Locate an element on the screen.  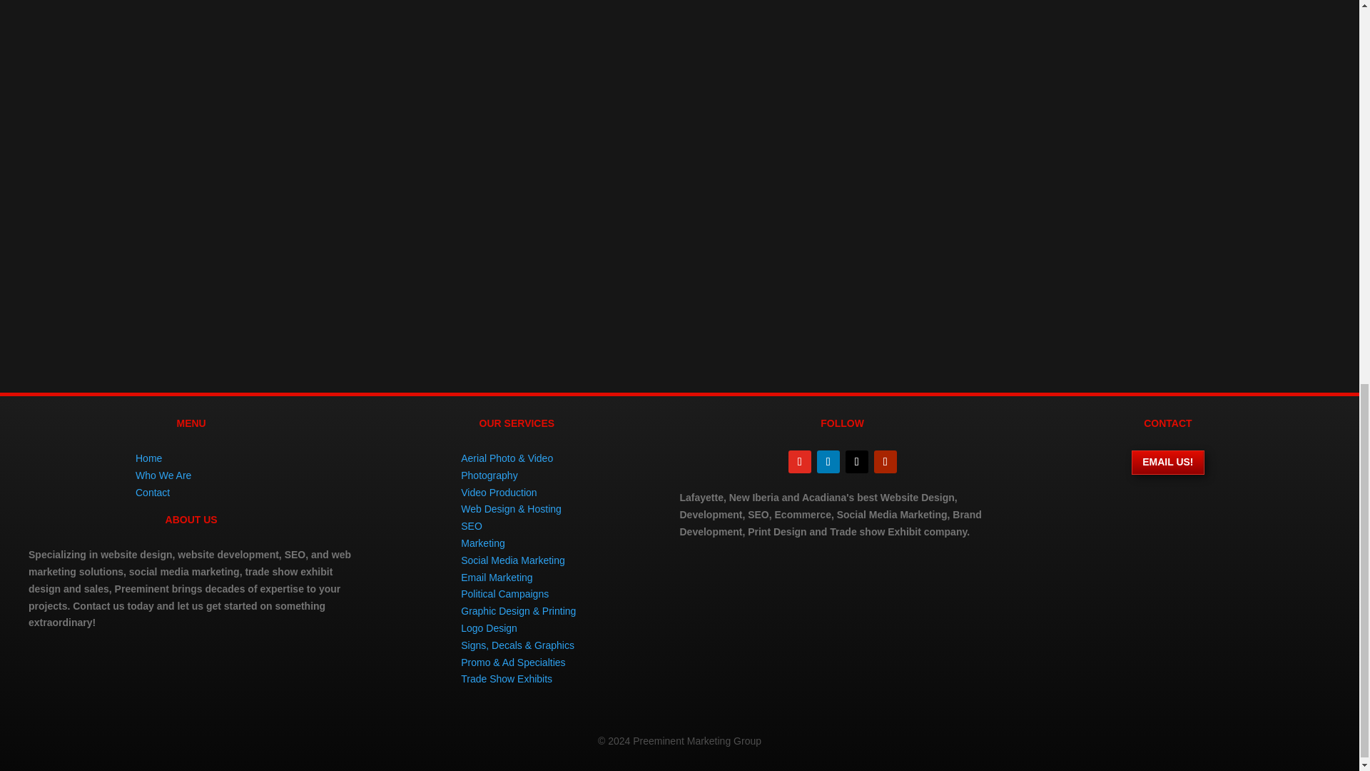
Email Marketing is located at coordinates (497, 577).